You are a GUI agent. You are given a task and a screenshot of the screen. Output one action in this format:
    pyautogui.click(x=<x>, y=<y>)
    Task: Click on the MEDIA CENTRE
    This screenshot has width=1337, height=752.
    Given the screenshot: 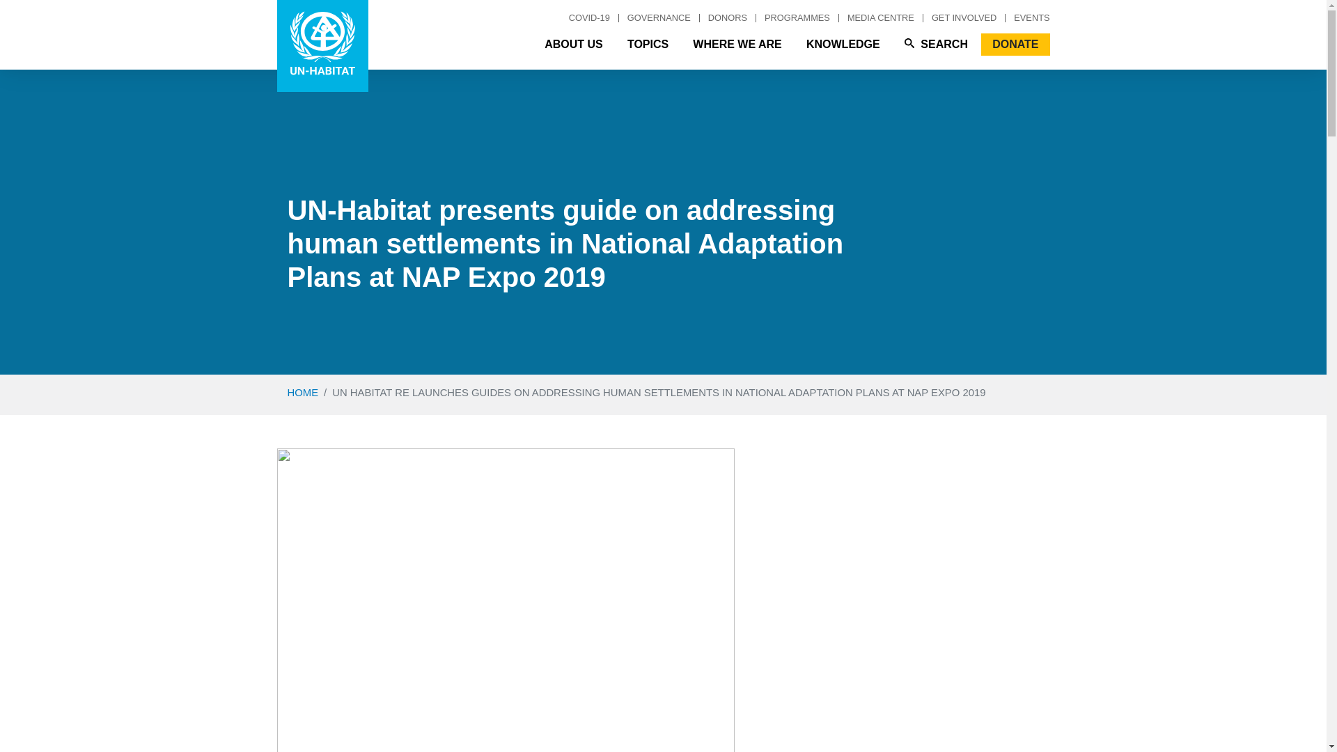 What is the action you would take?
    pyautogui.click(x=882, y=18)
    